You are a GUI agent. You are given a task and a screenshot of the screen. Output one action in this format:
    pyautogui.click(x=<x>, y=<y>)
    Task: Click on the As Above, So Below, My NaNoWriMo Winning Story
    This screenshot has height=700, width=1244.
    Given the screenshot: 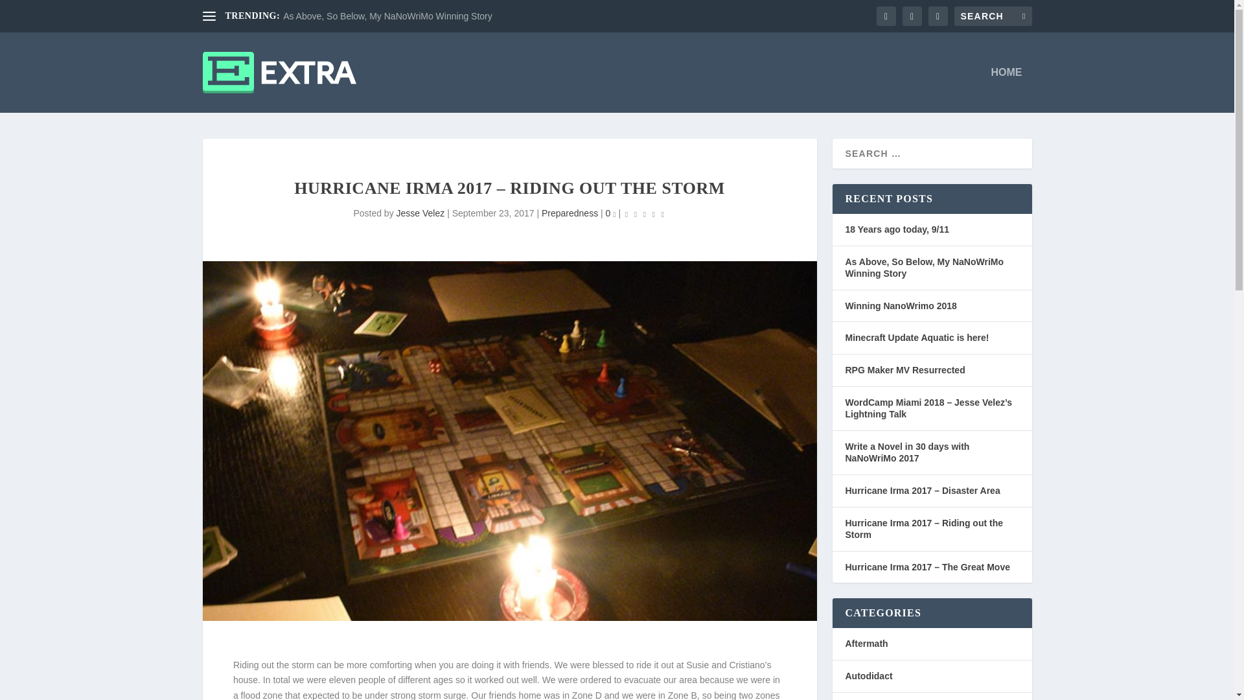 What is the action you would take?
    pyautogui.click(x=387, y=16)
    